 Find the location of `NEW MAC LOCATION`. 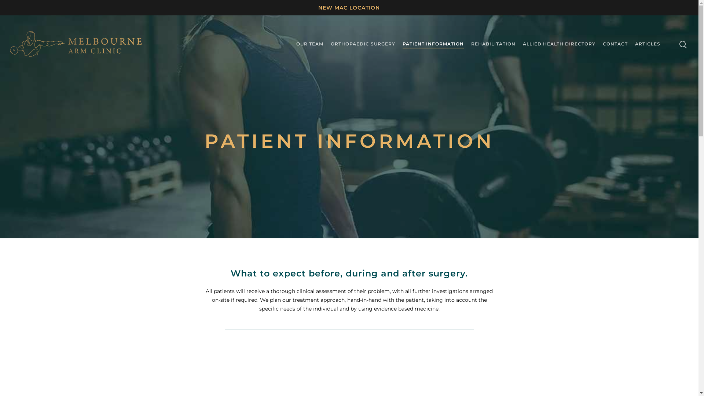

NEW MAC LOCATION is located at coordinates (349, 8).